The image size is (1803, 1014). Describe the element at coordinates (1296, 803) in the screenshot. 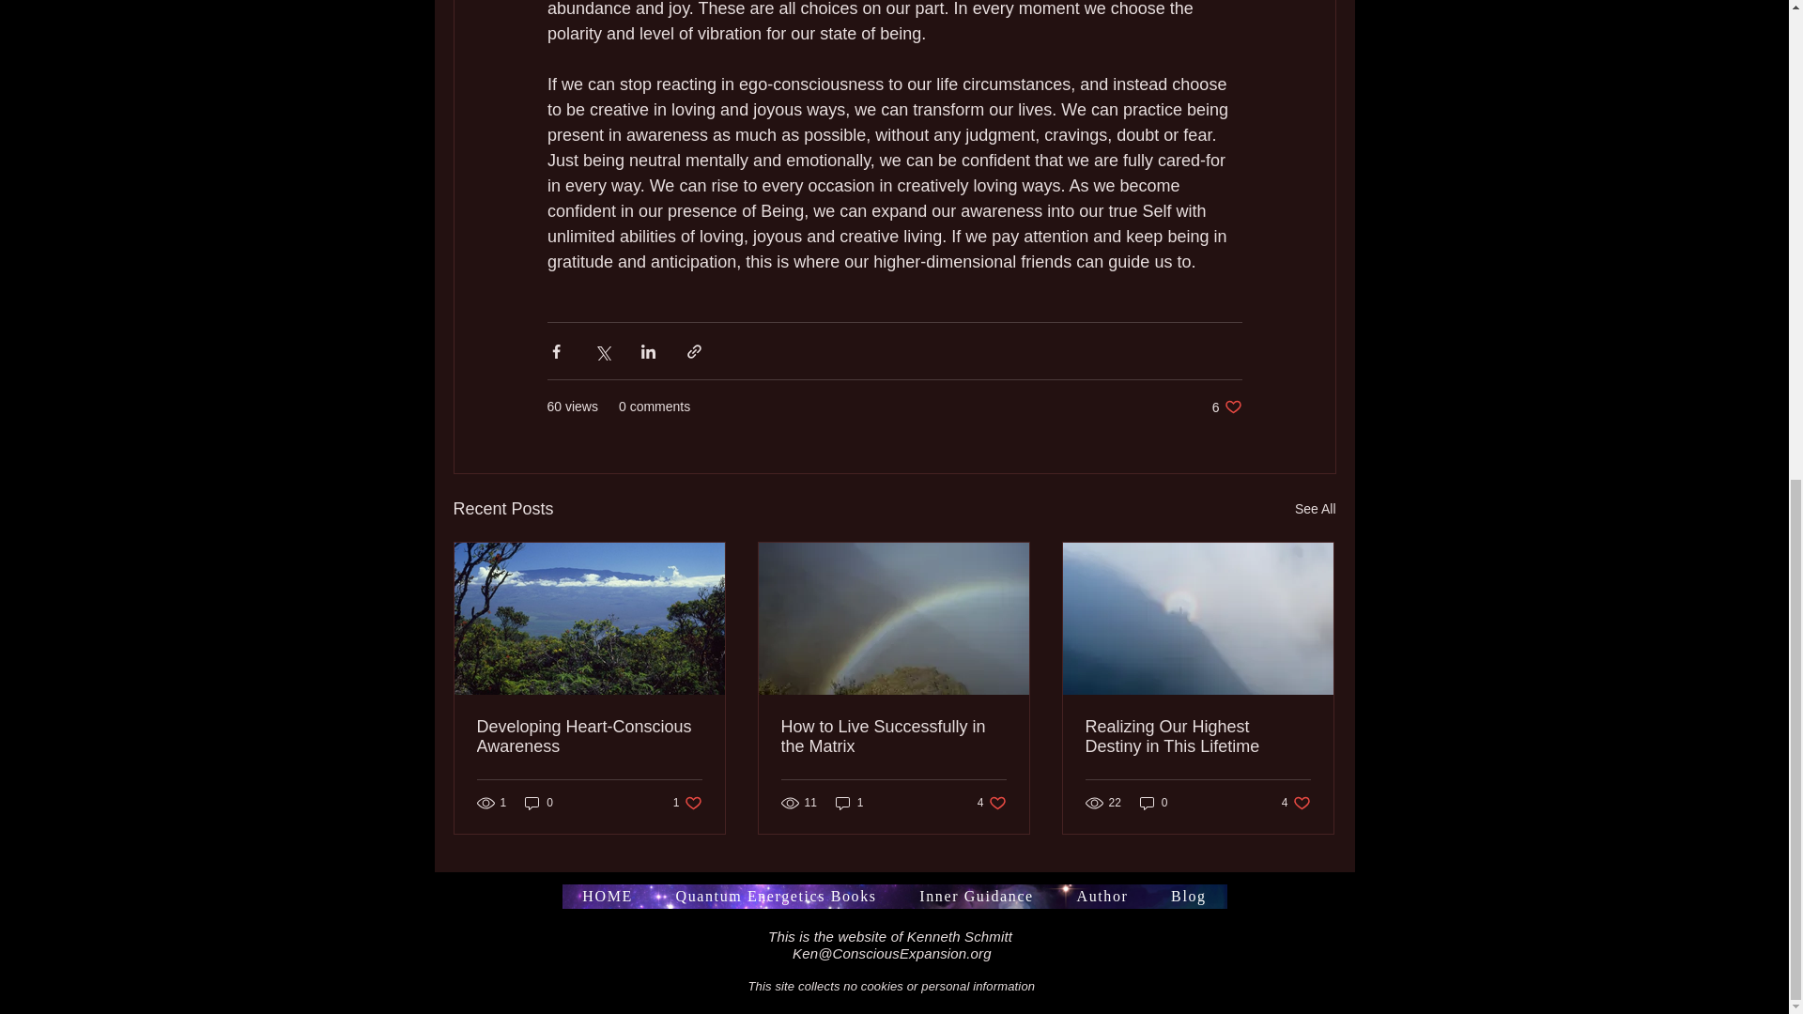

I see `Author` at that location.